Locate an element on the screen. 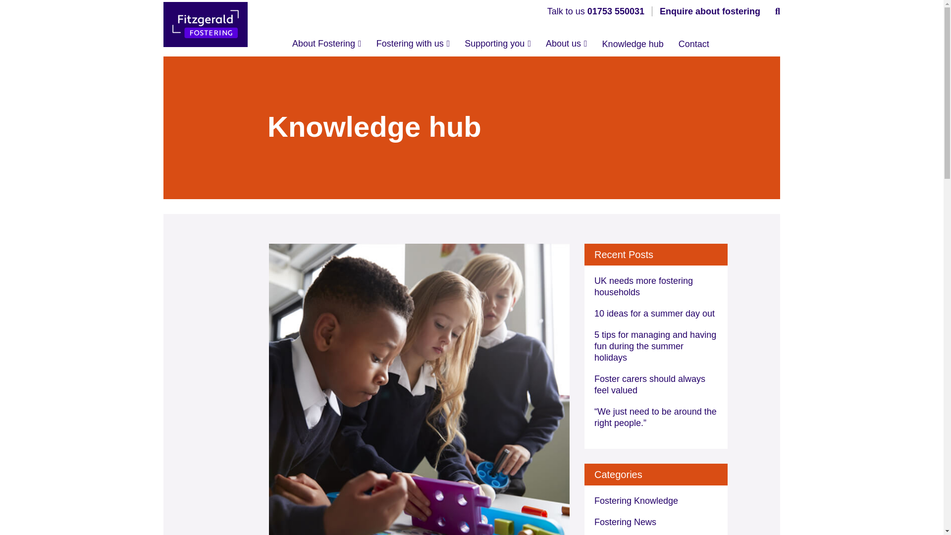 The width and height of the screenshot is (951, 535). About Fostering is located at coordinates (326, 47).